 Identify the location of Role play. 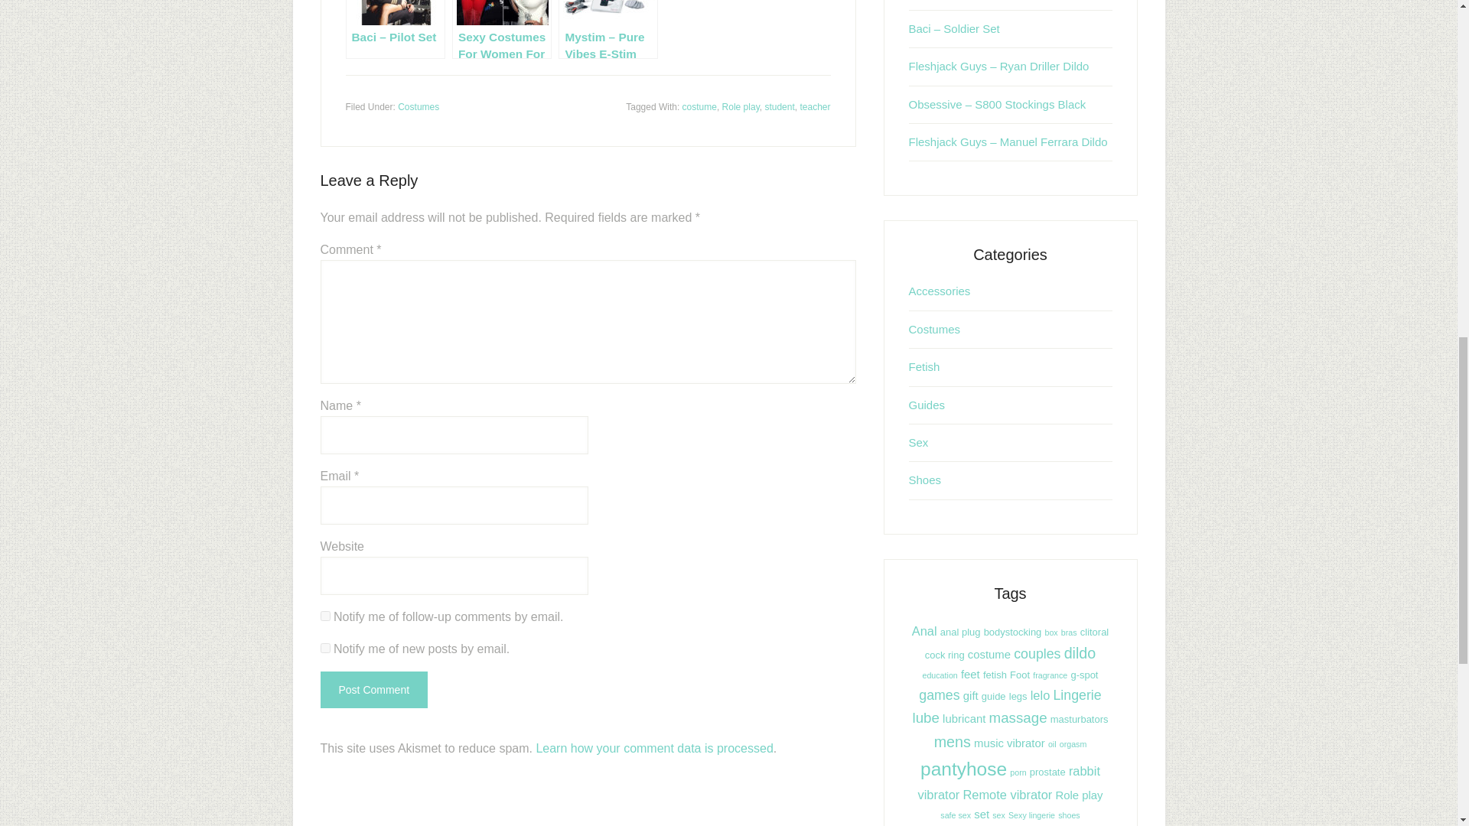
(741, 106).